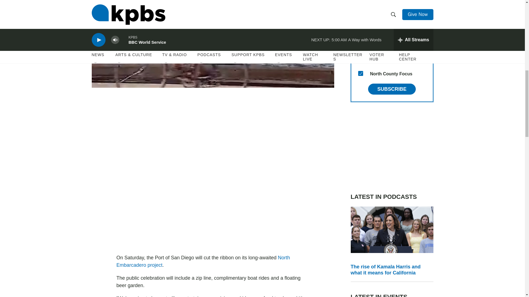 The image size is (529, 297). What do you see at coordinates (360, 34) in the screenshot?
I see `2` at bounding box center [360, 34].